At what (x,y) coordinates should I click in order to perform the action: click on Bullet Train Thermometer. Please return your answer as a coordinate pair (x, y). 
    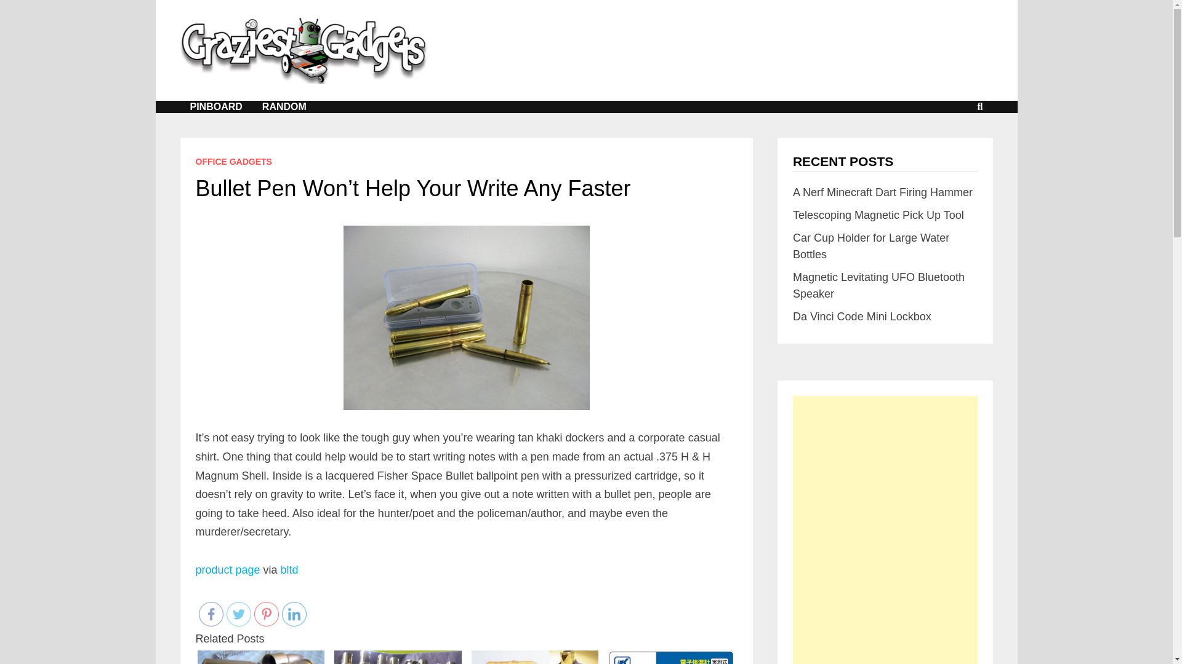
    Looking at the image, I should click on (672, 657).